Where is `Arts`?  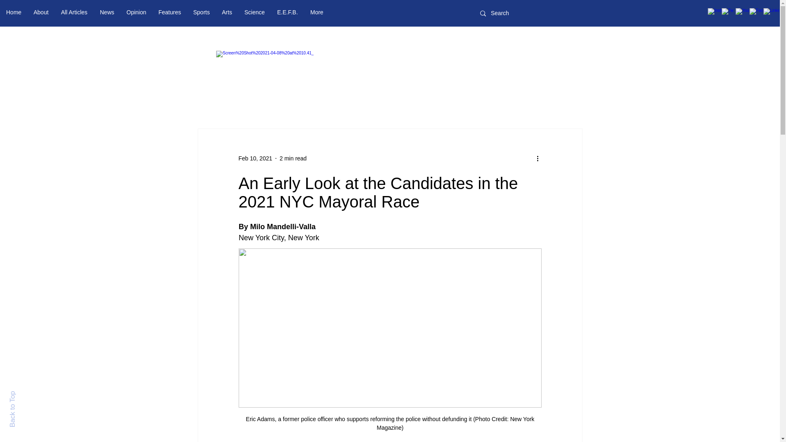
Arts is located at coordinates (227, 12).